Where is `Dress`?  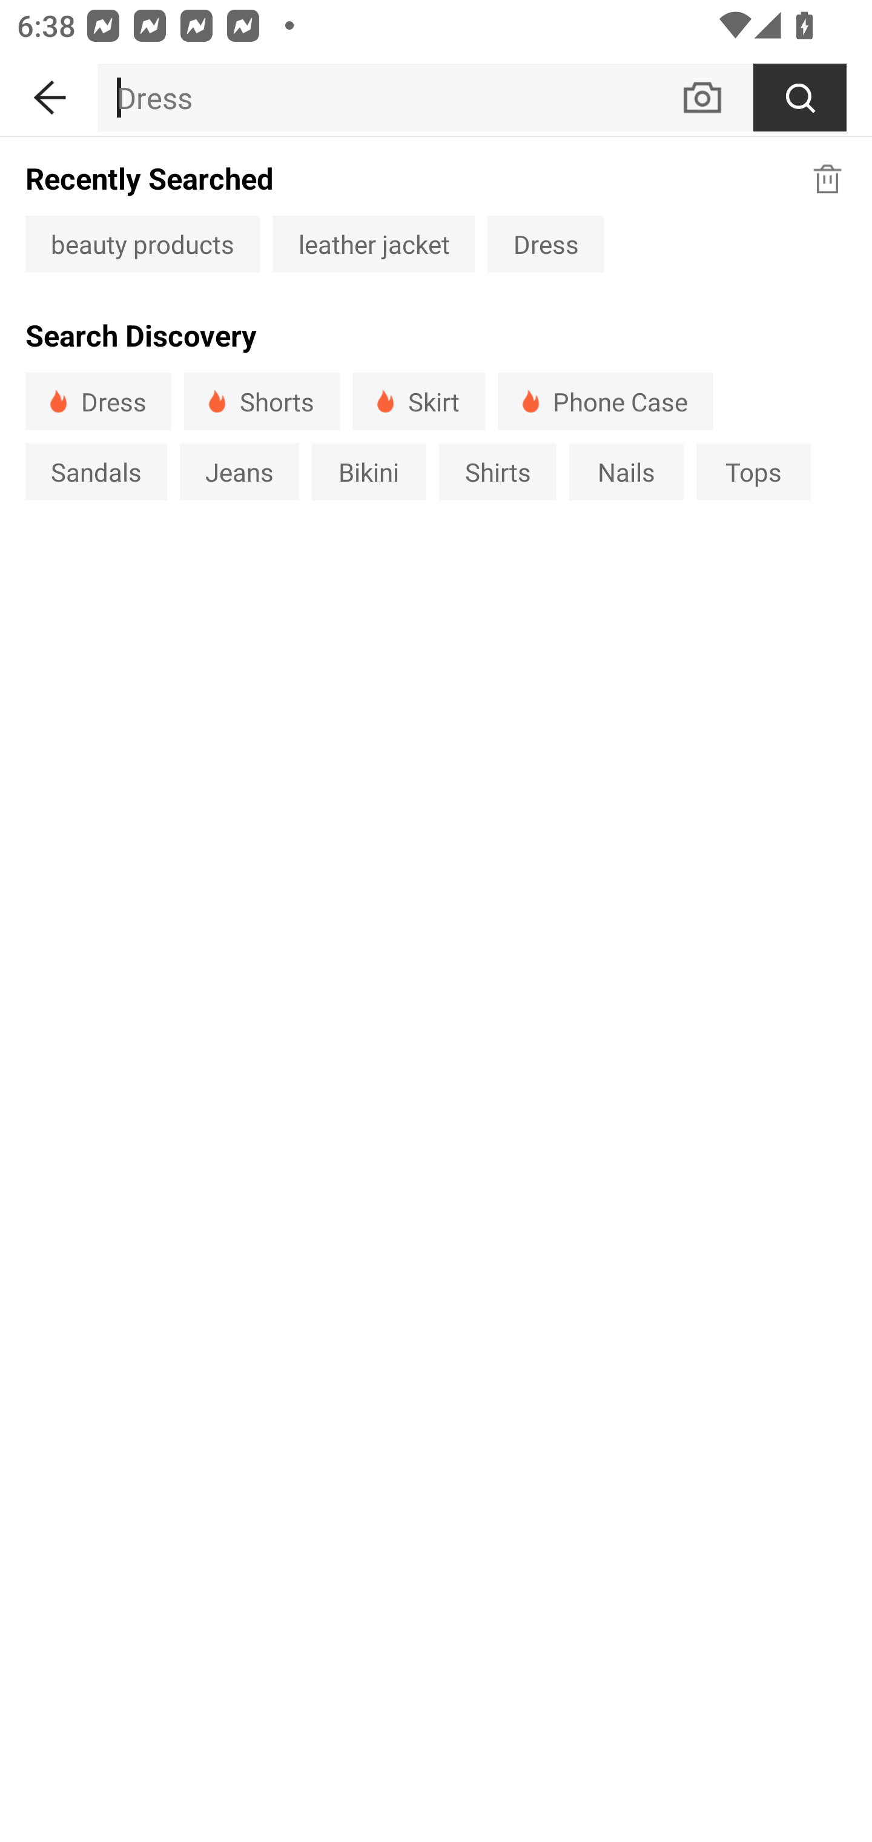 Dress is located at coordinates (545, 244).